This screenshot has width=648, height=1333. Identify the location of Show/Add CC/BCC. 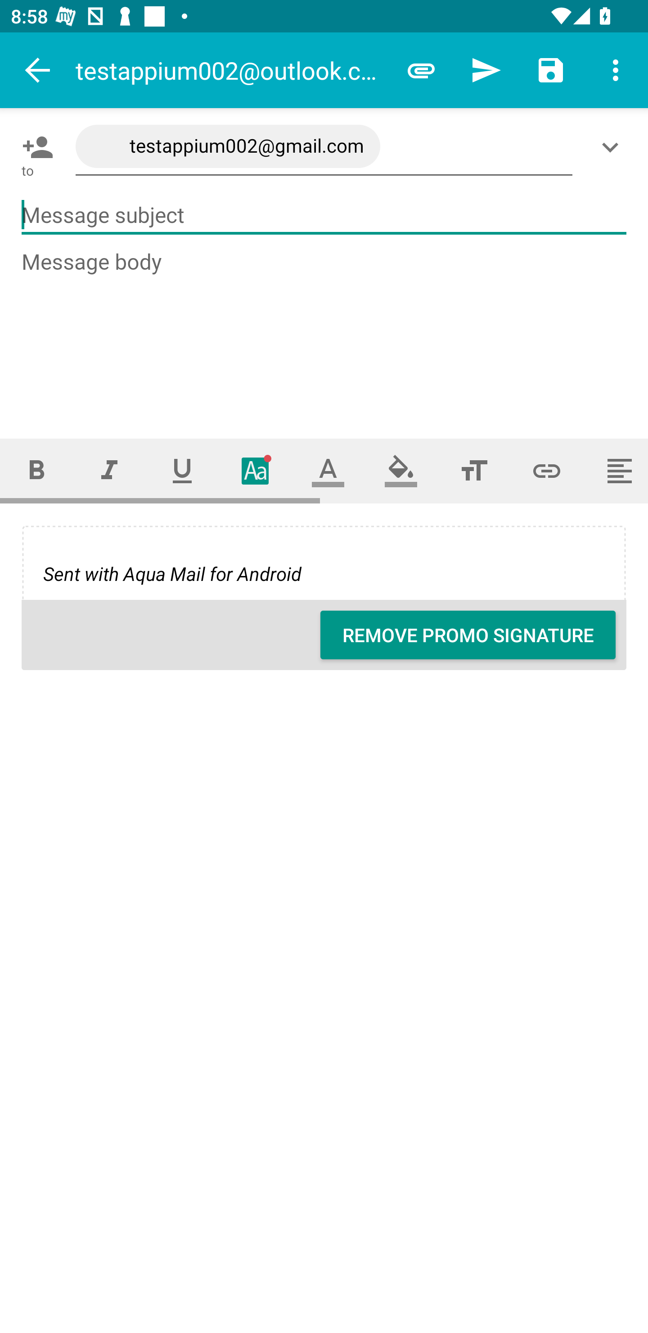
(613, 147).